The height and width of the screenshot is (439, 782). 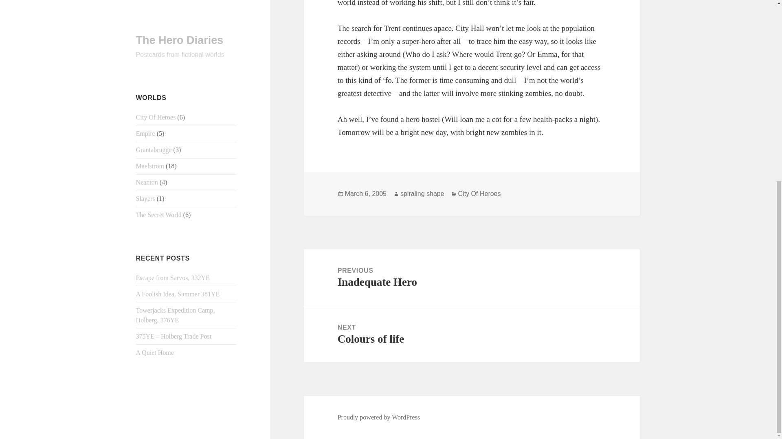 I want to click on City Of Heroes, so click(x=480, y=193).